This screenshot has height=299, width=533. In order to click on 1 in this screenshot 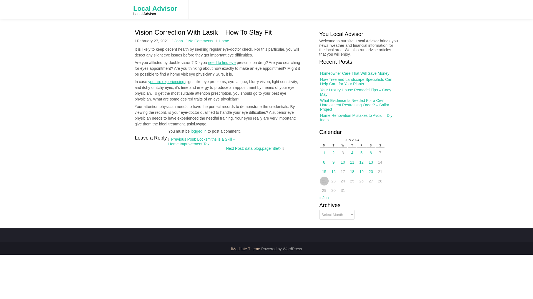, I will do `click(341, 140)`.